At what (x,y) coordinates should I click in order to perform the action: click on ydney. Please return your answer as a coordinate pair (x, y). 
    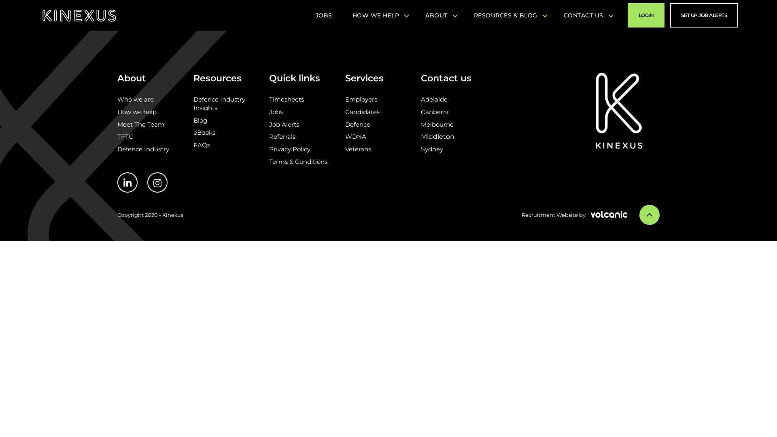
    Looking at the image, I should click on (434, 149).